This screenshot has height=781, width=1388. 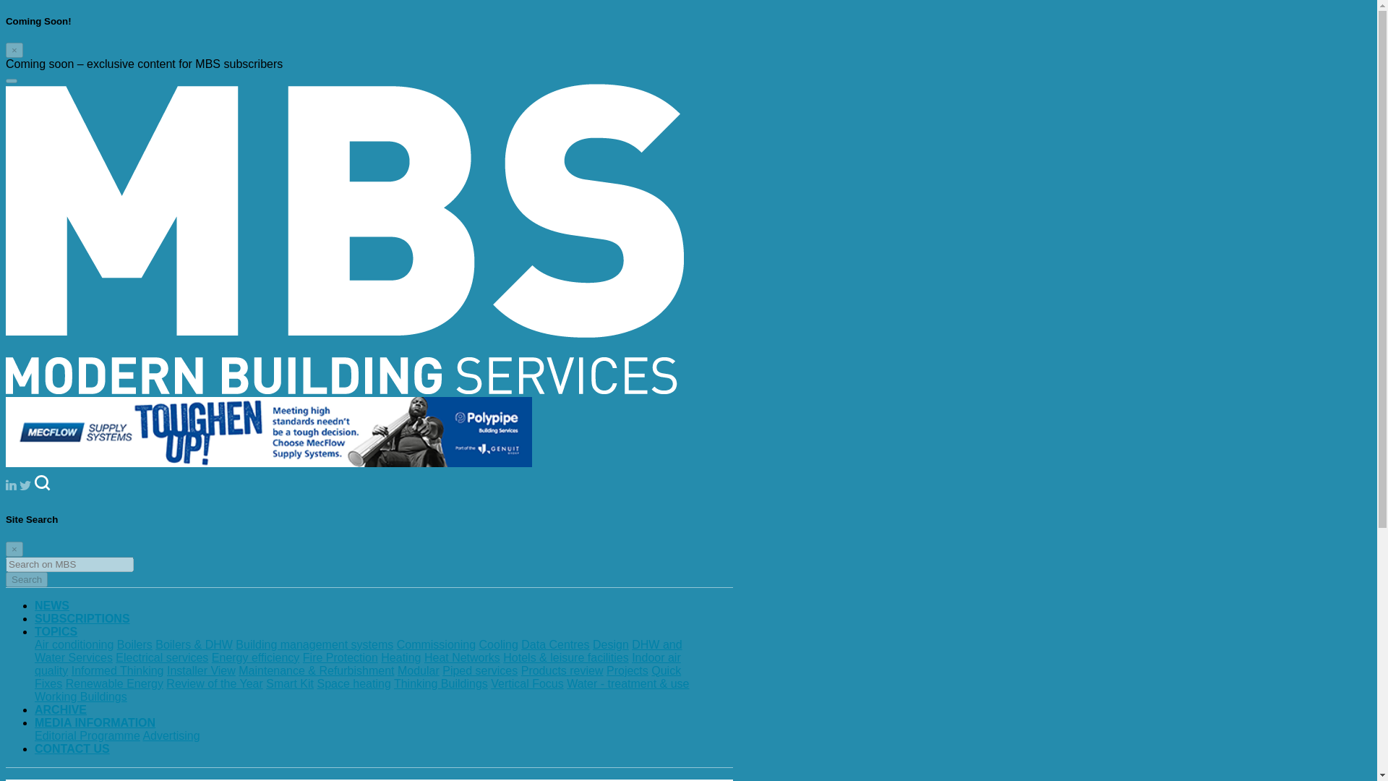 I want to click on Design, so click(x=610, y=644).